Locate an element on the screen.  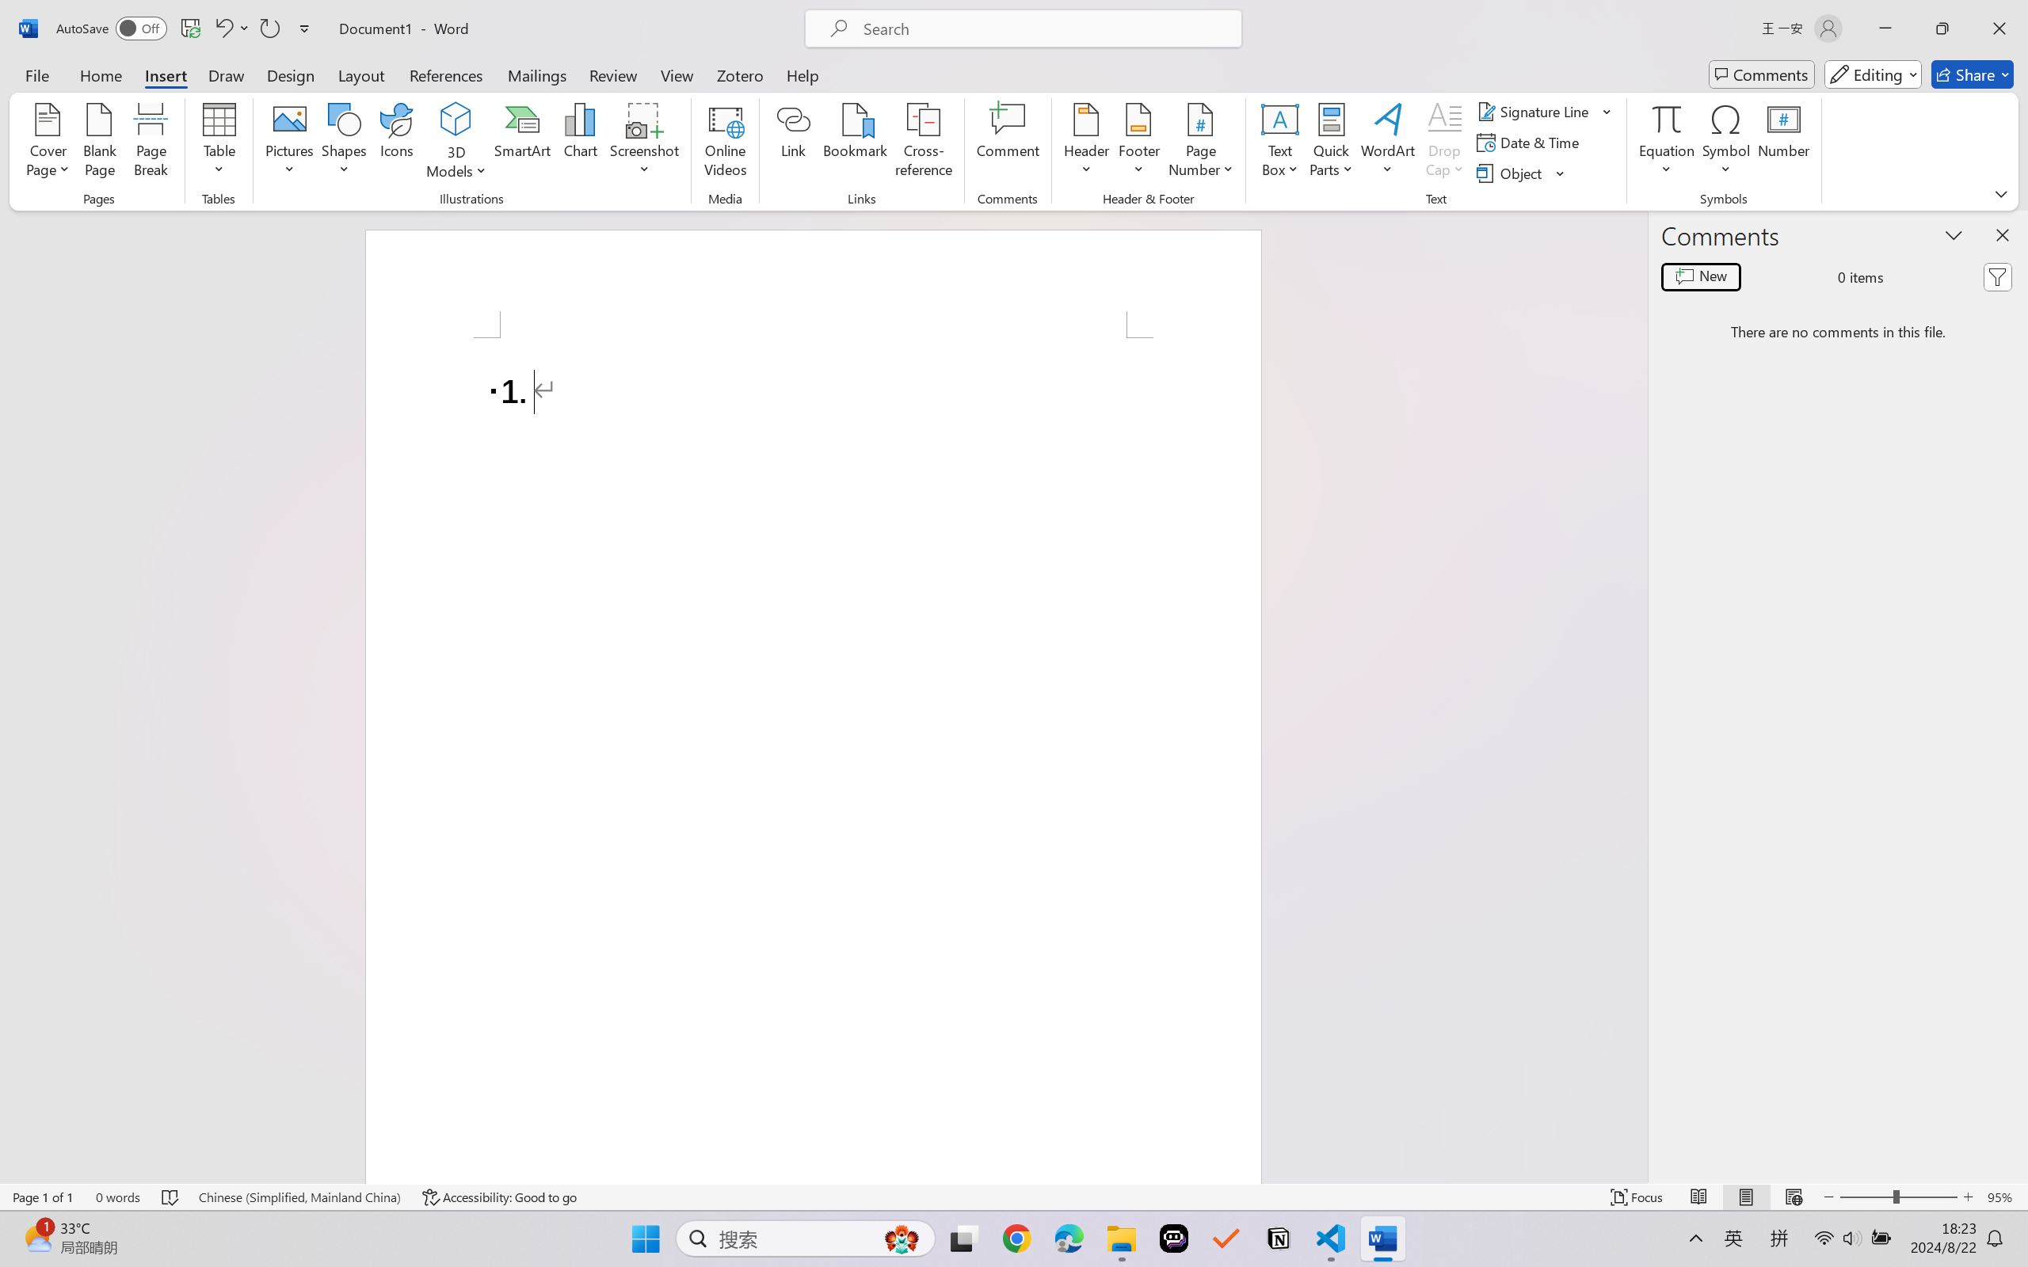
Filter is located at coordinates (1997, 277).